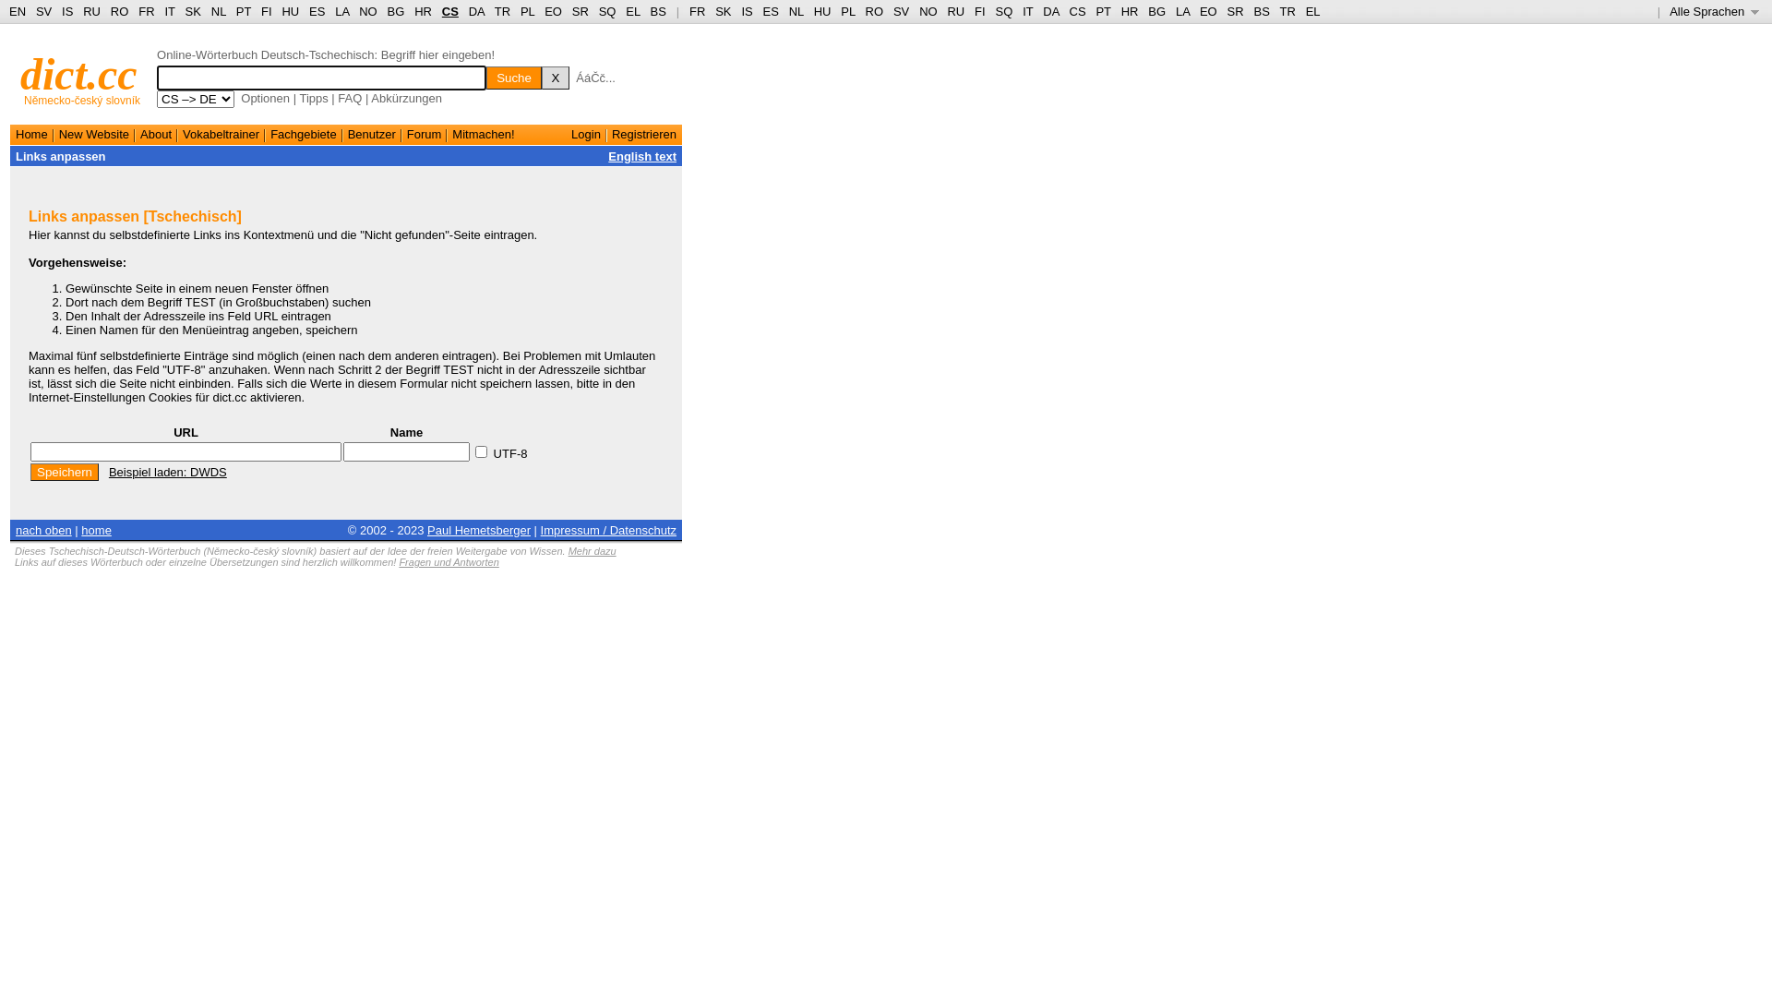 The height and width of the screenshot is (997, 1772). What do you see at coordinates (659, 11) in the screenshot?
I see `BS` at bounding box center [659, 11].